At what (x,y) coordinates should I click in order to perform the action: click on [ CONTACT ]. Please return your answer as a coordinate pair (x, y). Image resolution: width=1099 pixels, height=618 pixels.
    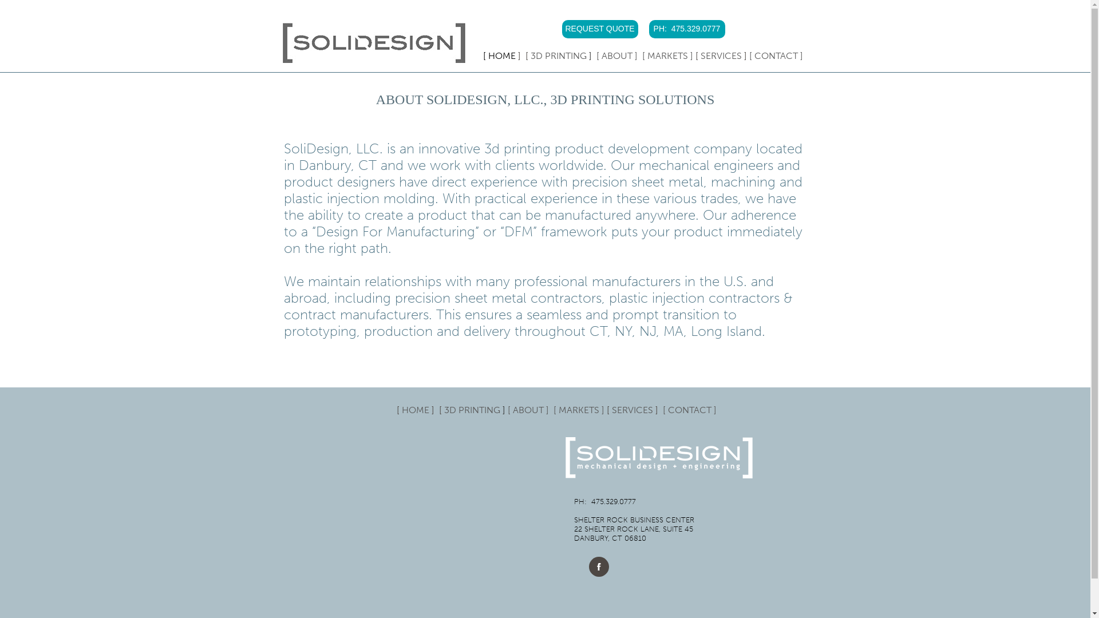
    Looking at the image, I should click on (776, 56).